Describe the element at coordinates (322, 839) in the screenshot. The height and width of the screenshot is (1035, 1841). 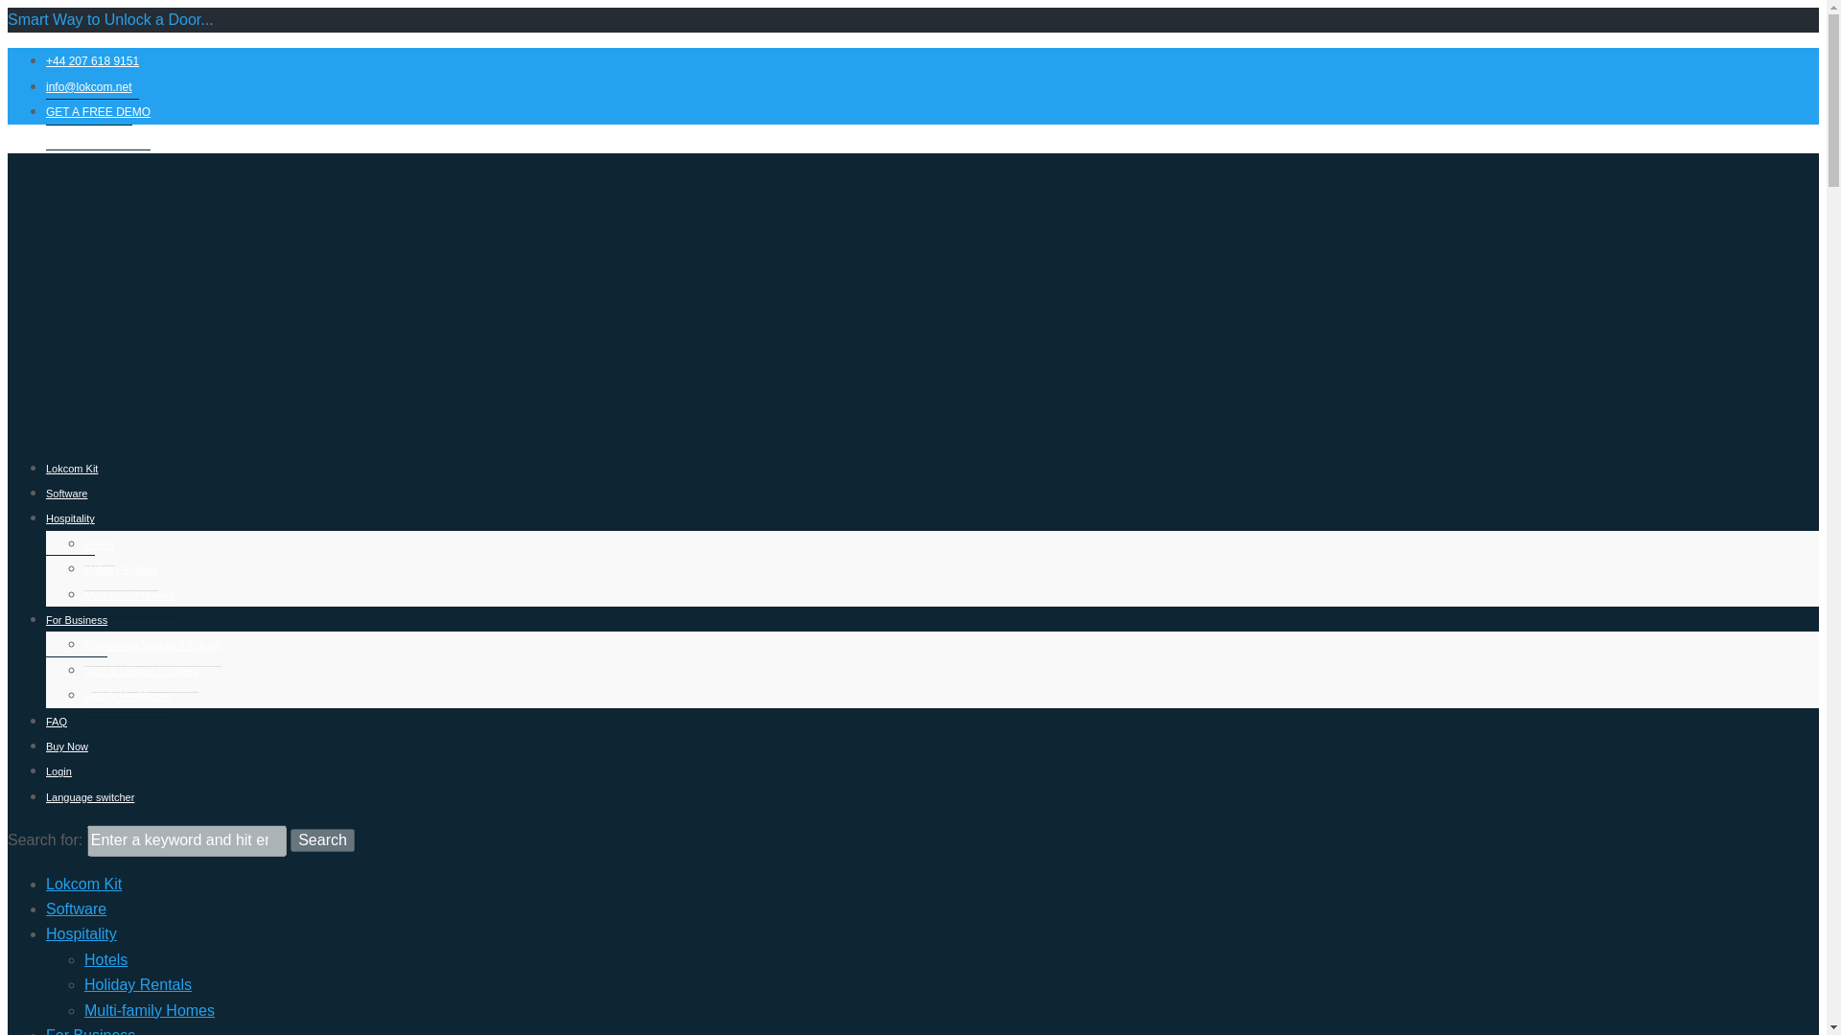
I see `Search` at that location.